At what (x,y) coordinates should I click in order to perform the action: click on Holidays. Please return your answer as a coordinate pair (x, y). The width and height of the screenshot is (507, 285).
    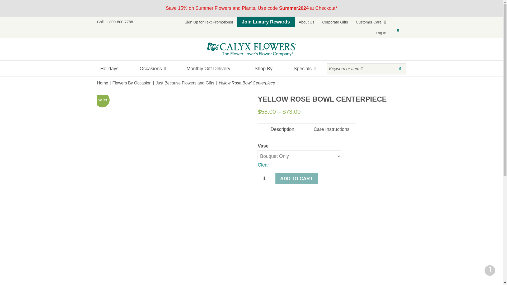
    Looking at the image, I should click on (114, 69).